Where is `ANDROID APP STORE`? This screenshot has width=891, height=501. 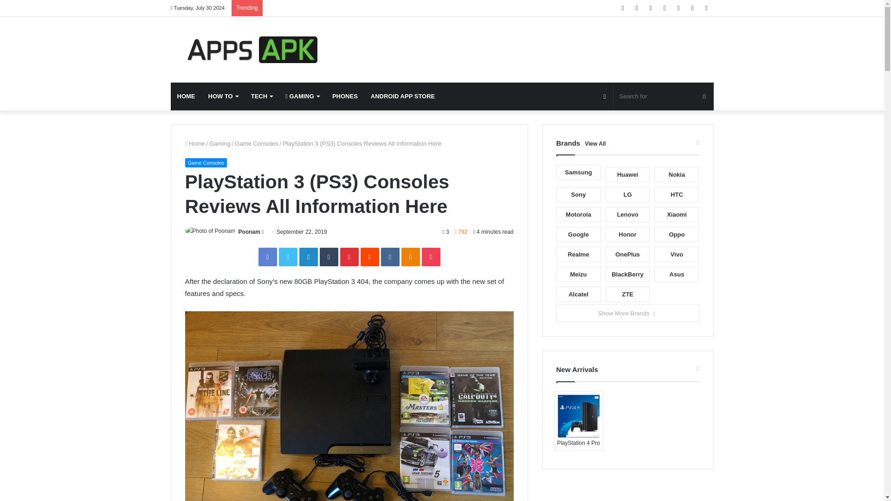
ANDROID APP STORE is located at coordinates (403, 96).